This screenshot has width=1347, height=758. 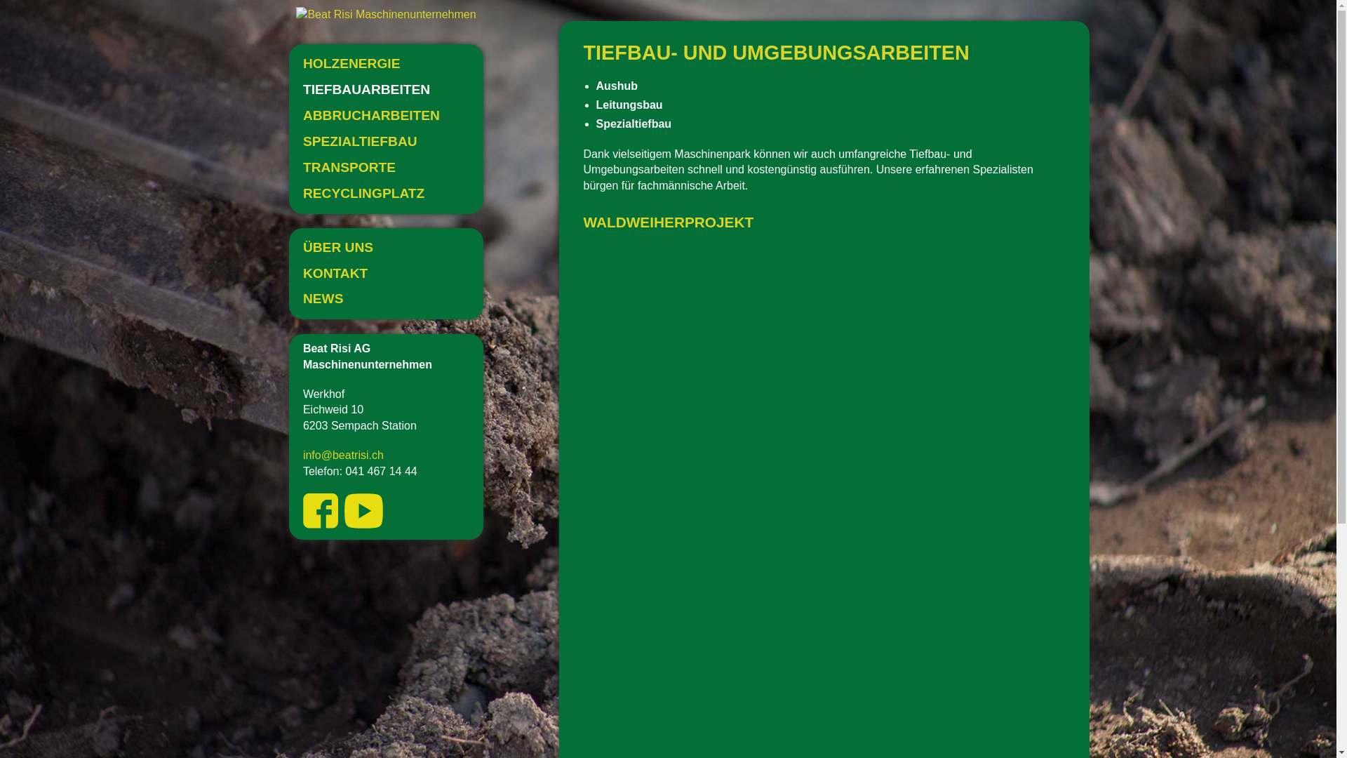 What do you see at coordinates (386, 299) in the screenshot?
I see `NEWS` at bounding box center [386, 299].